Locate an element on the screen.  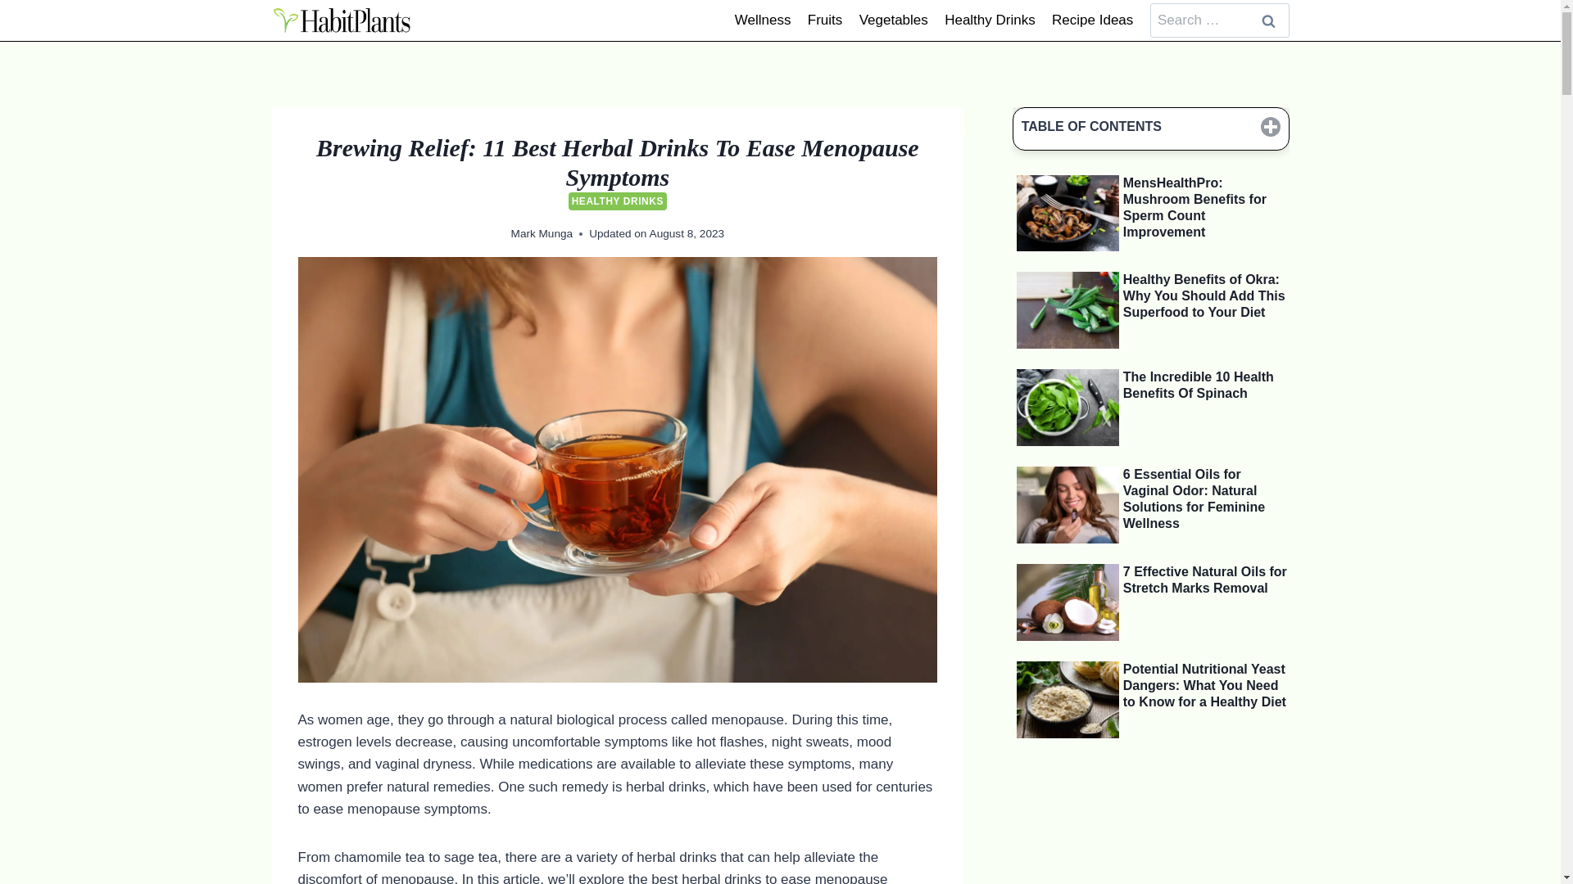
Search is located at coordinates (1269, 21).